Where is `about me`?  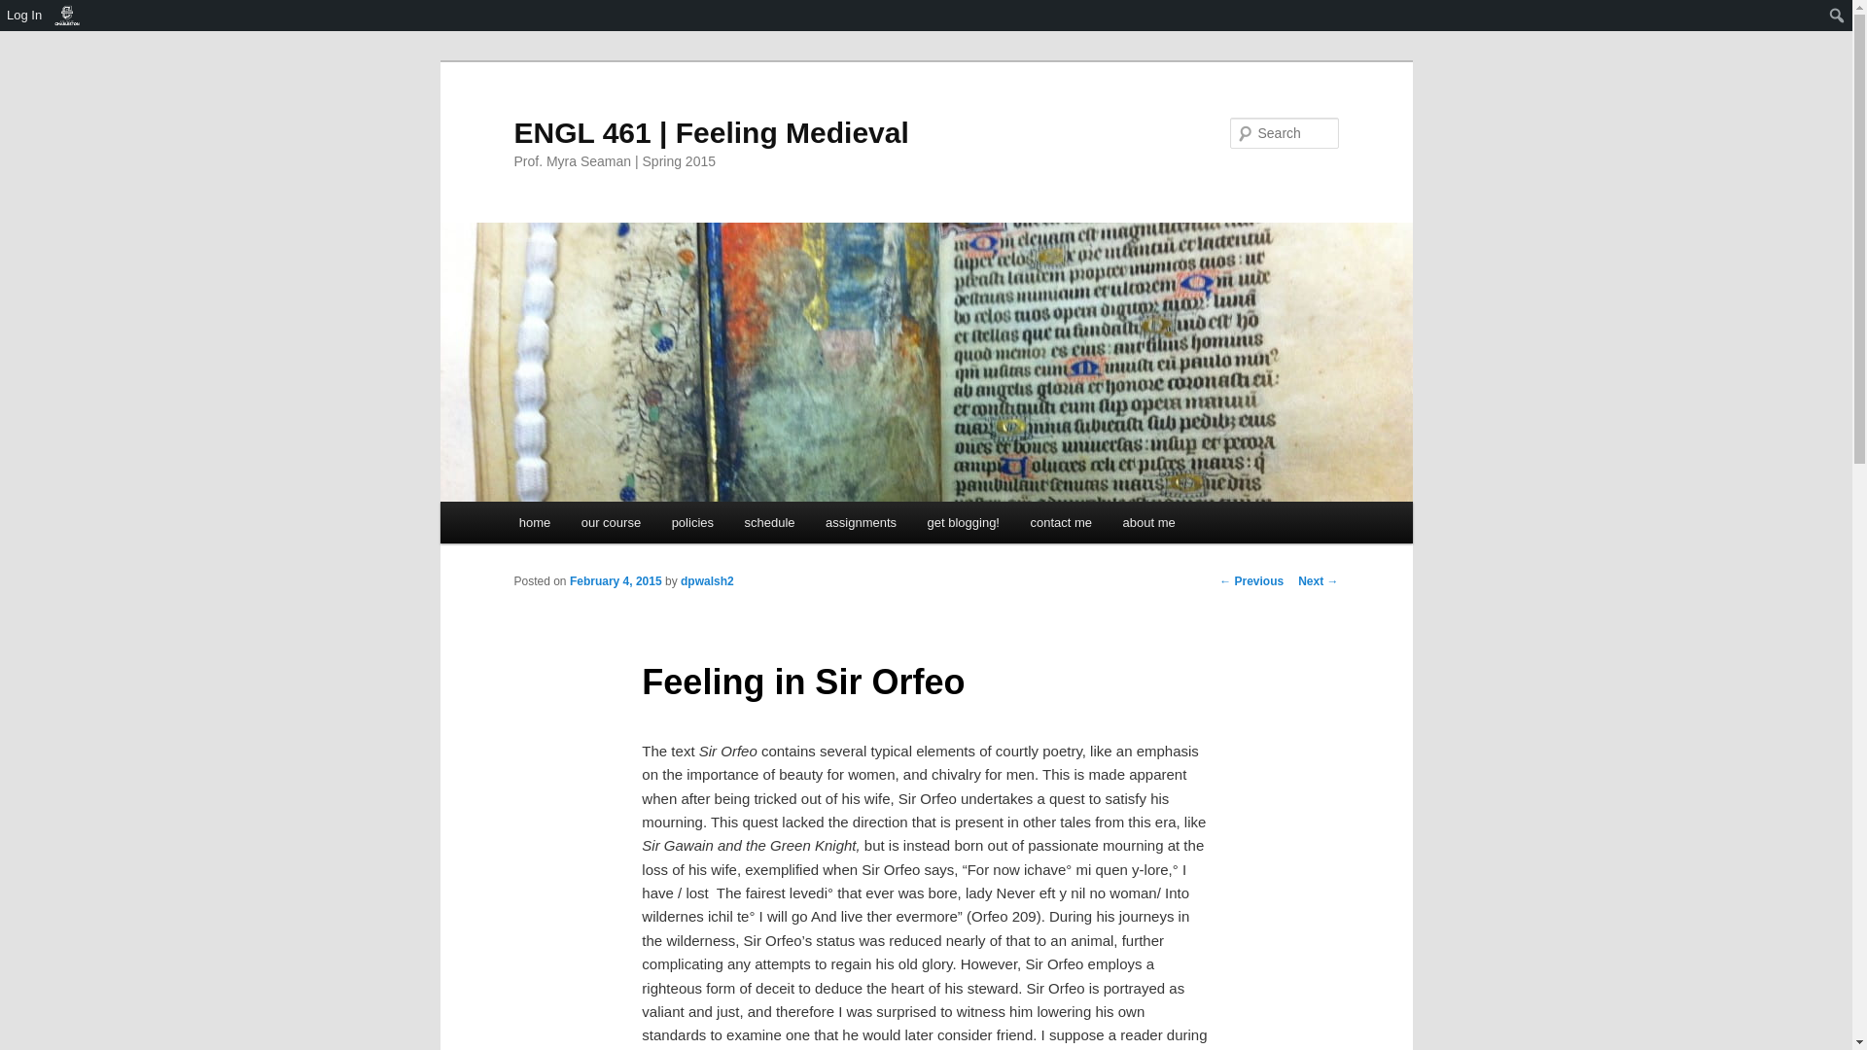
about me is located at coordinates (1148, 523).